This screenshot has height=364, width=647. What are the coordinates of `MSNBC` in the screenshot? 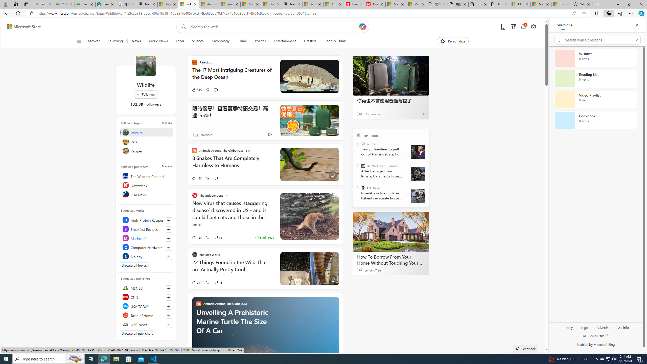 It's located at (146, 288).